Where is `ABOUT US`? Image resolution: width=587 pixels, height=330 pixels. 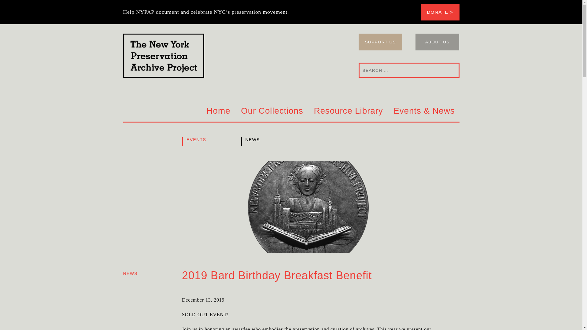 ABOUT US is located at coordinates (437, 42).